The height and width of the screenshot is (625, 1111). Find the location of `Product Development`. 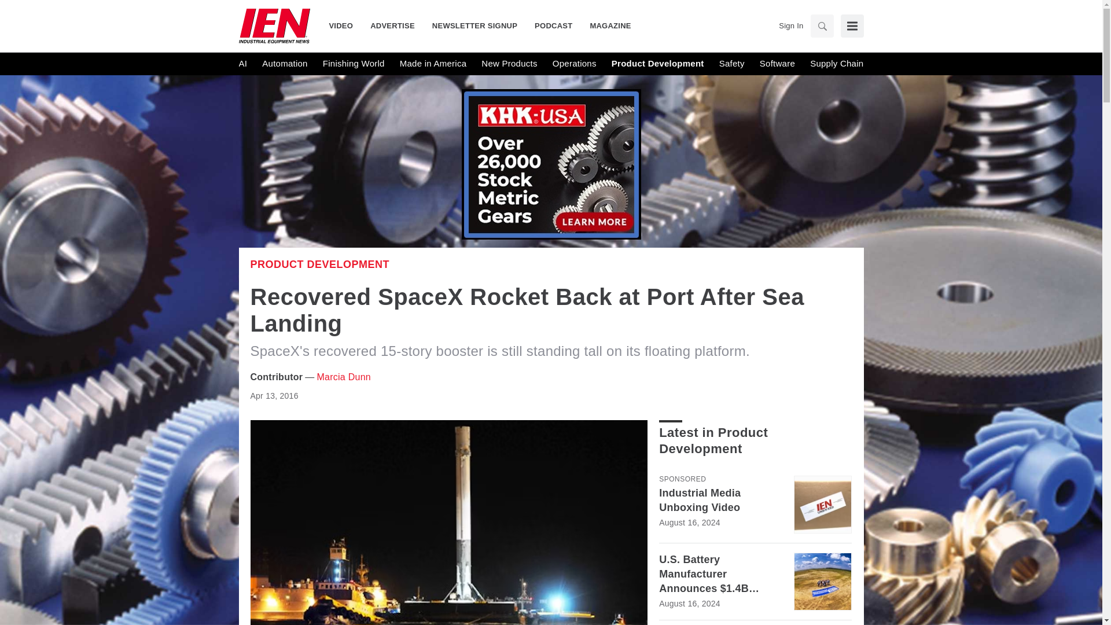

Product Development is located at coordinates (658, 64).